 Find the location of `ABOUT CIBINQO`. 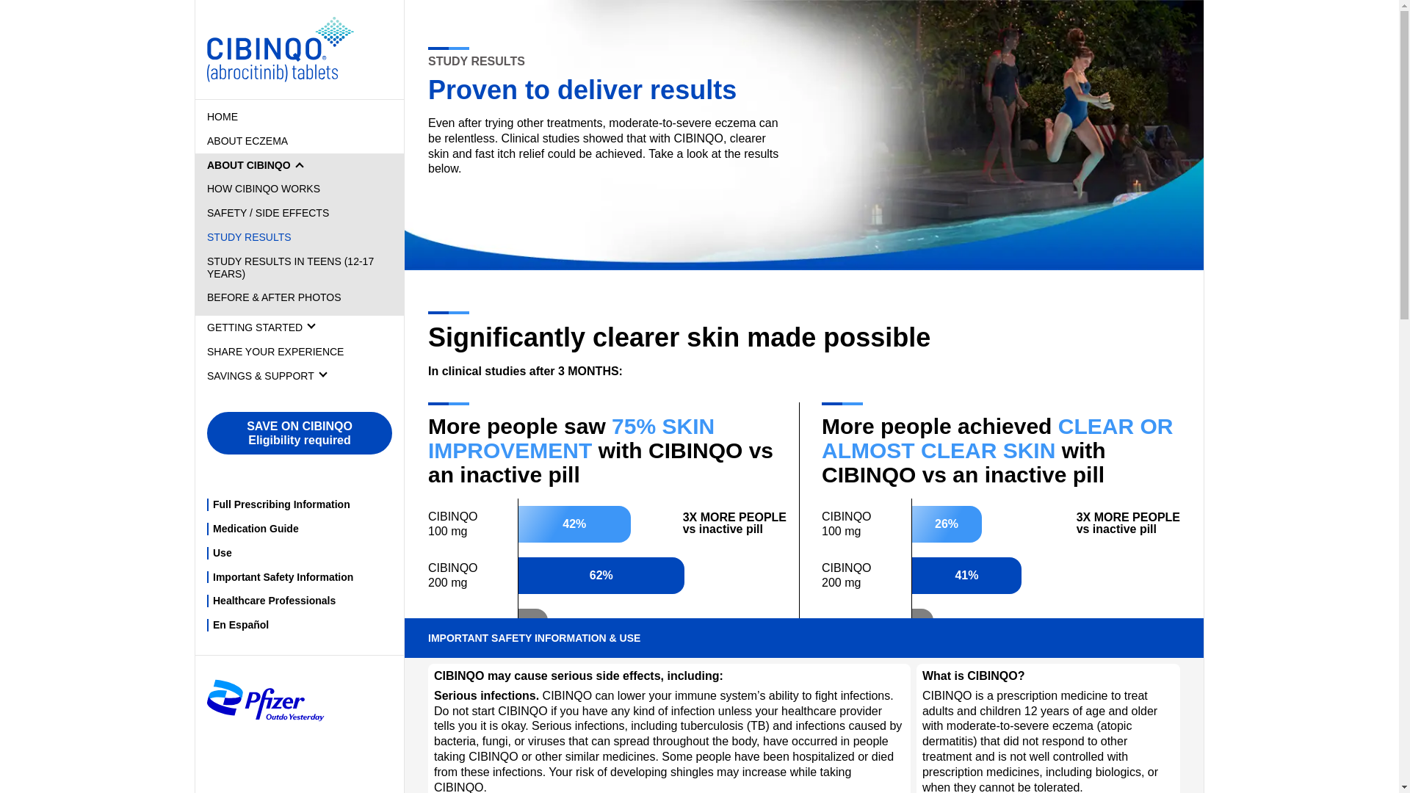

ABOUT CIBINQO is located at coordinates (300, 235).